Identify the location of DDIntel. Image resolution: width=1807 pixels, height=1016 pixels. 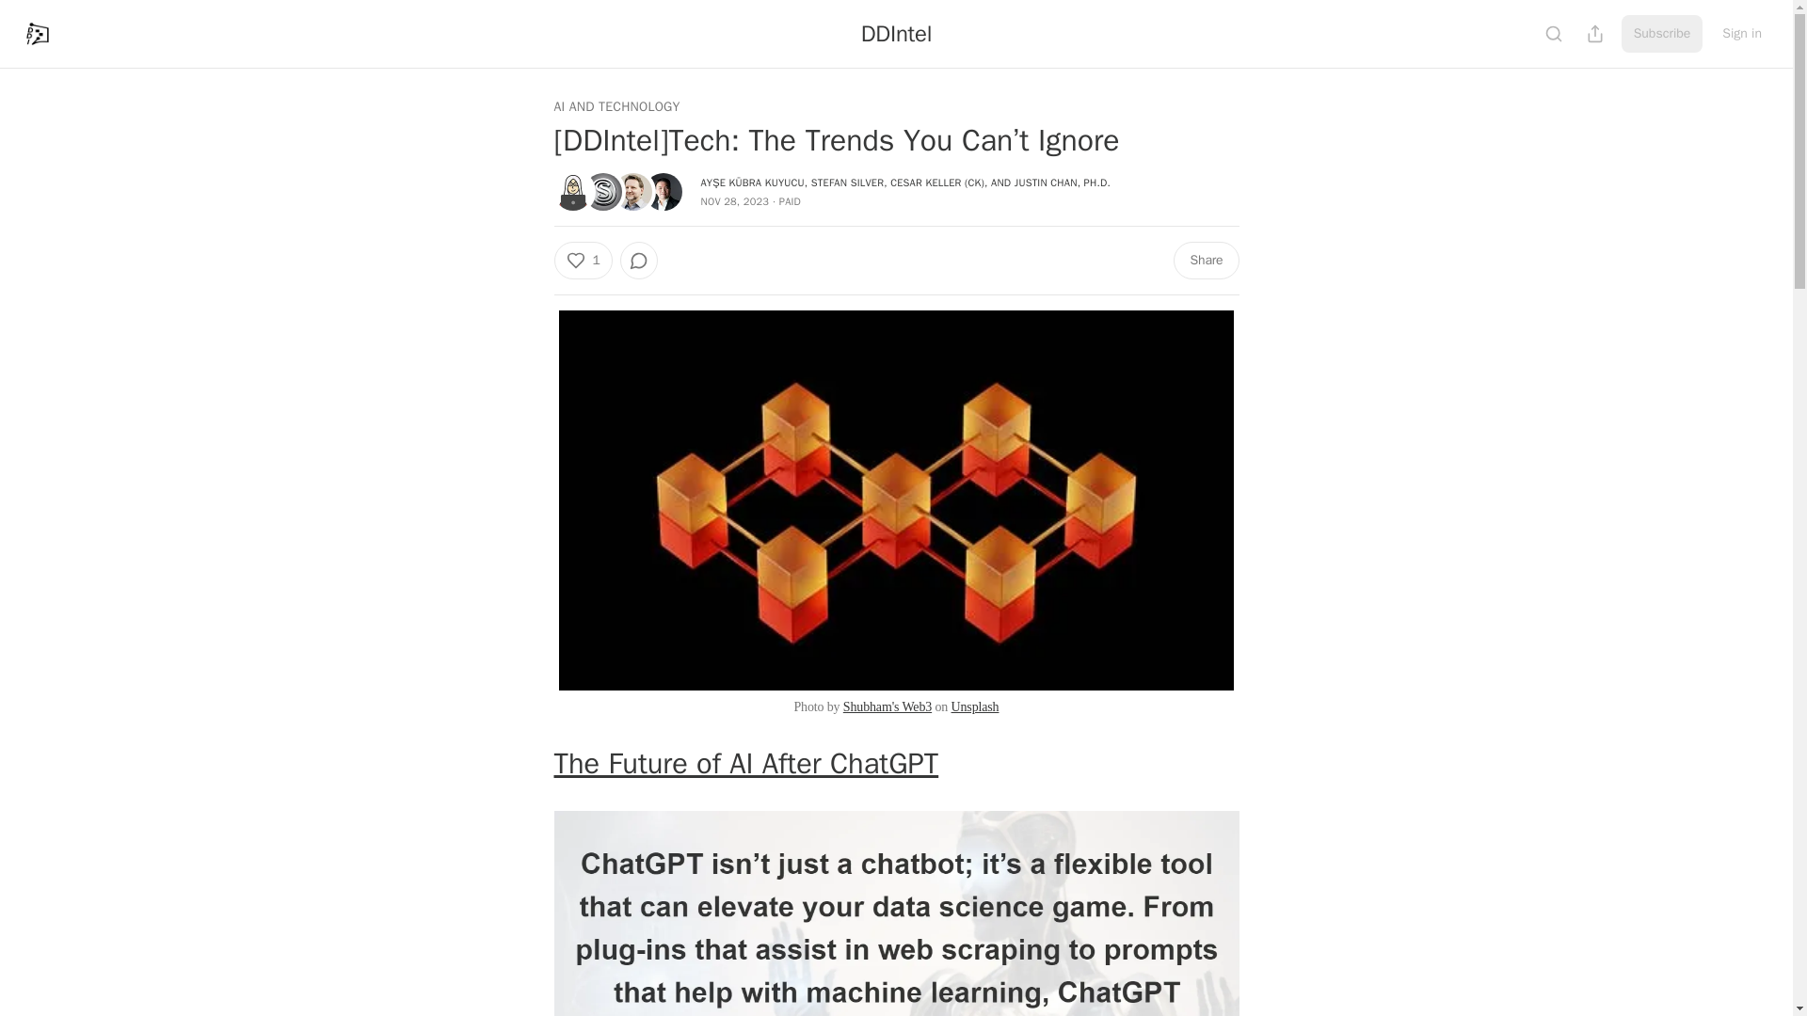
(896, 33).